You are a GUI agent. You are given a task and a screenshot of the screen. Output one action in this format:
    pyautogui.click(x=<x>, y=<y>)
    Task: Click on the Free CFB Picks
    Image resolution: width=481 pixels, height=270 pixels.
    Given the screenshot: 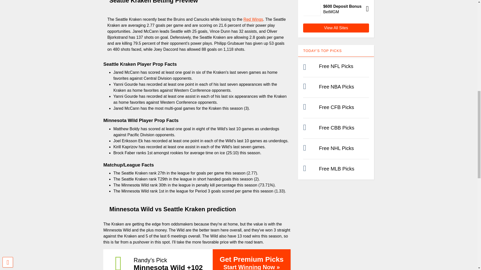 What is the action you would take?
    pyautogui.click(x=336, y=107)
    